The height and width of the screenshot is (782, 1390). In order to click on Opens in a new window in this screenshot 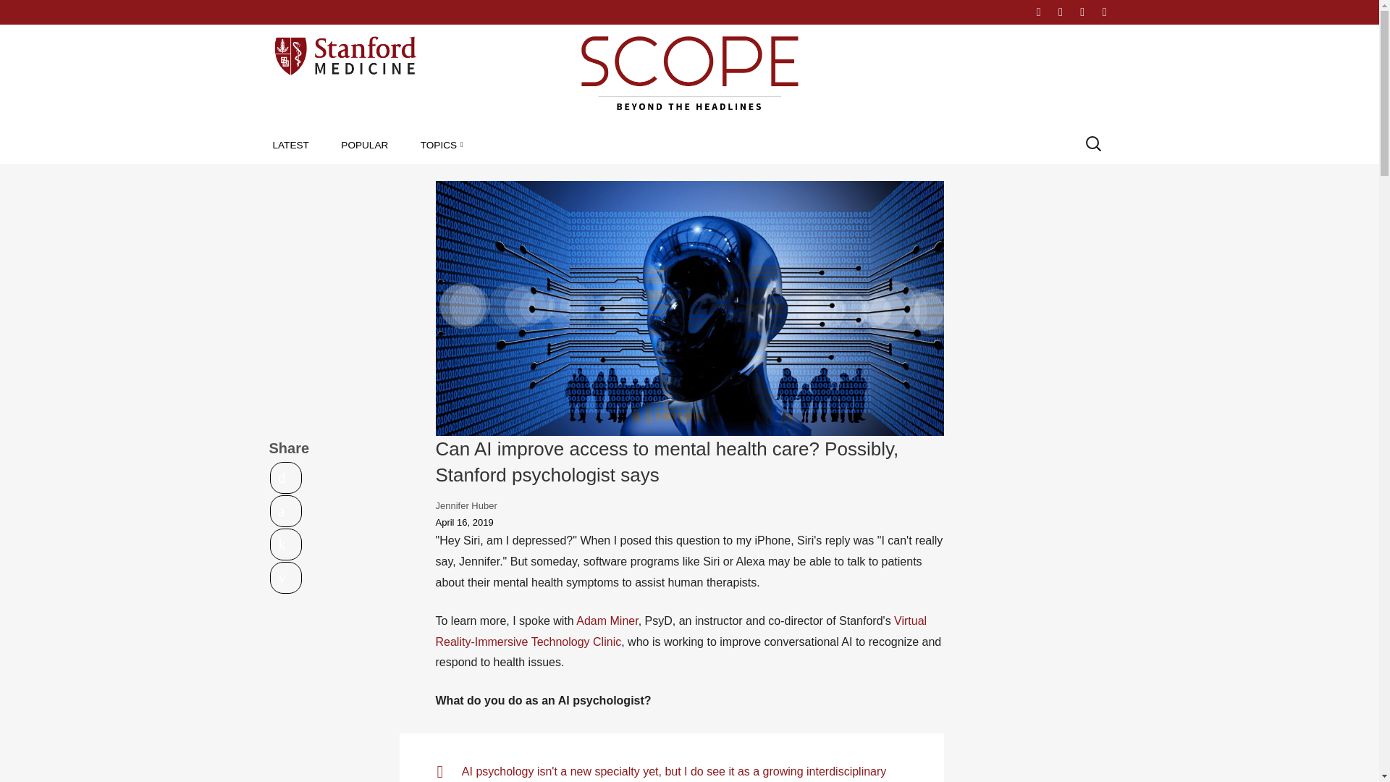, I will do `click(286, 478)`.